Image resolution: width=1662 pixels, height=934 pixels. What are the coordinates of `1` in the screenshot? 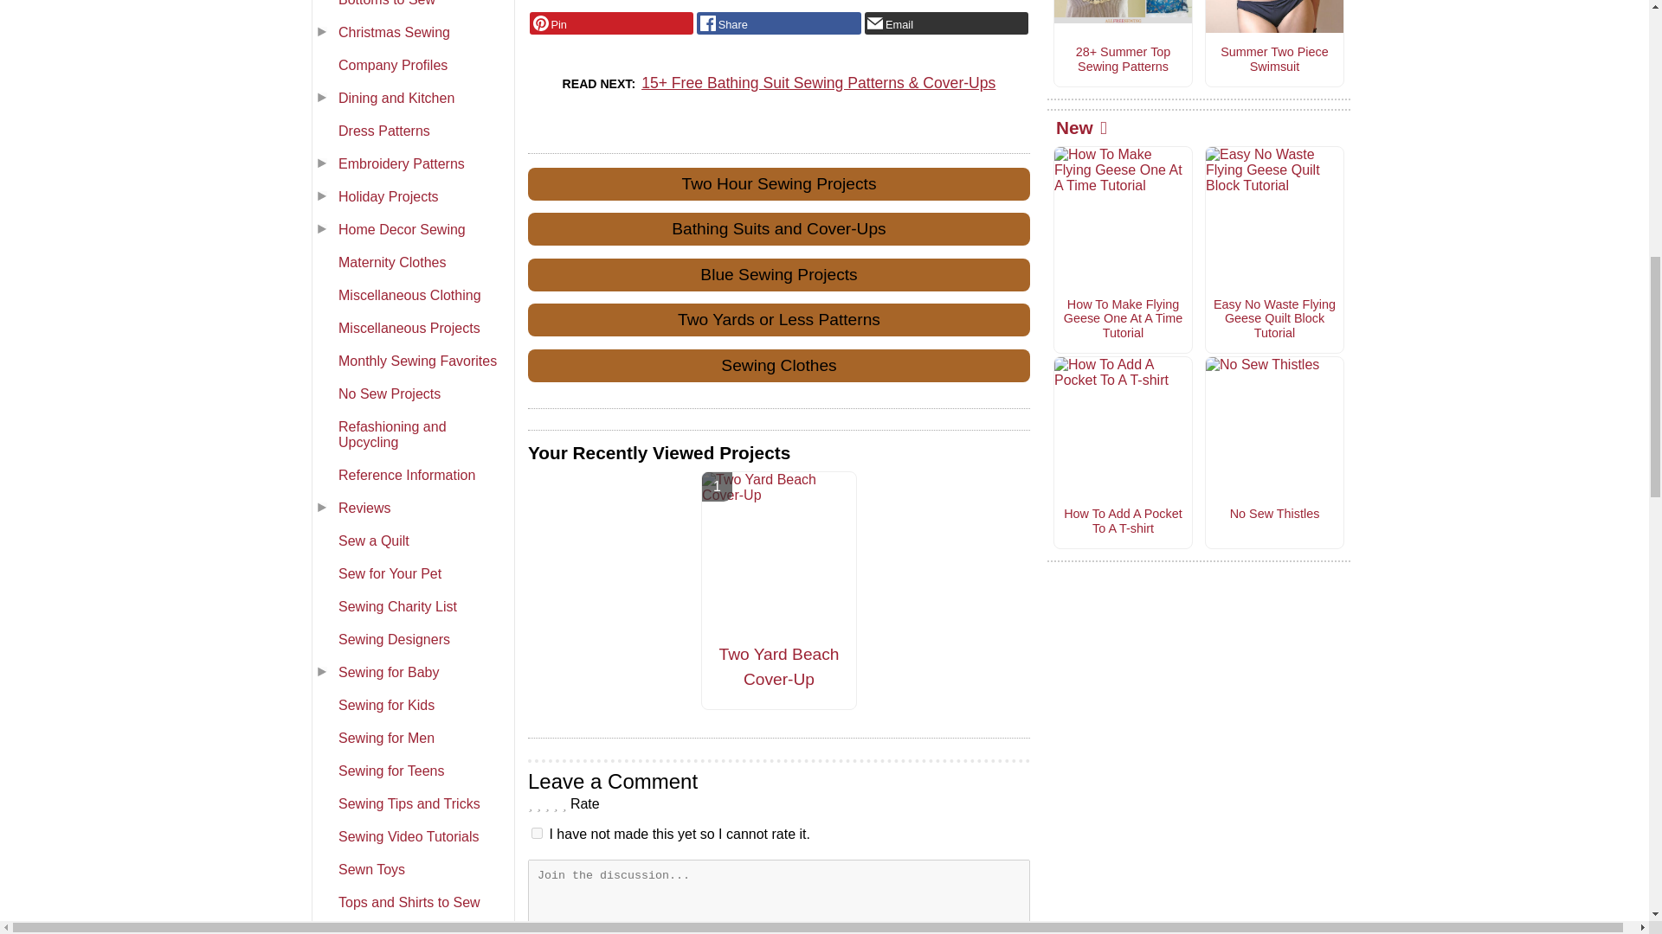 It's located at (537, 832).